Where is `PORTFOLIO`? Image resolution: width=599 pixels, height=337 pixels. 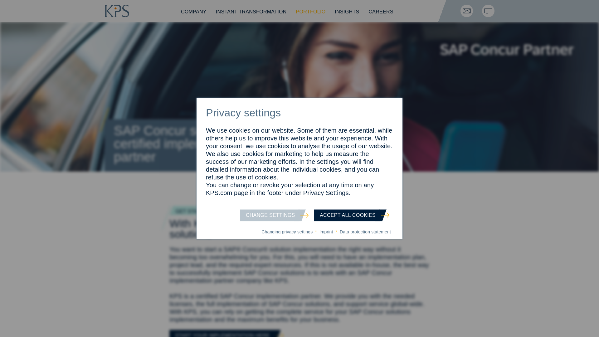
PORTFOLIO is located at coordinates (311, 12).